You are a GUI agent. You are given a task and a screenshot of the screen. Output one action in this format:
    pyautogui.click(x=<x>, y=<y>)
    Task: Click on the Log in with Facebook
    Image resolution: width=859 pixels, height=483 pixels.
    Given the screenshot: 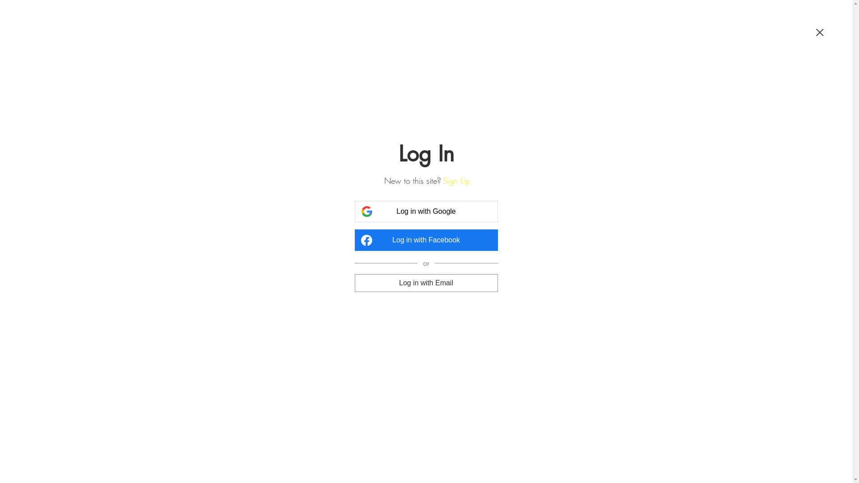 What is the action you would take?
    pyautogui.click(x=426, y=240)
    